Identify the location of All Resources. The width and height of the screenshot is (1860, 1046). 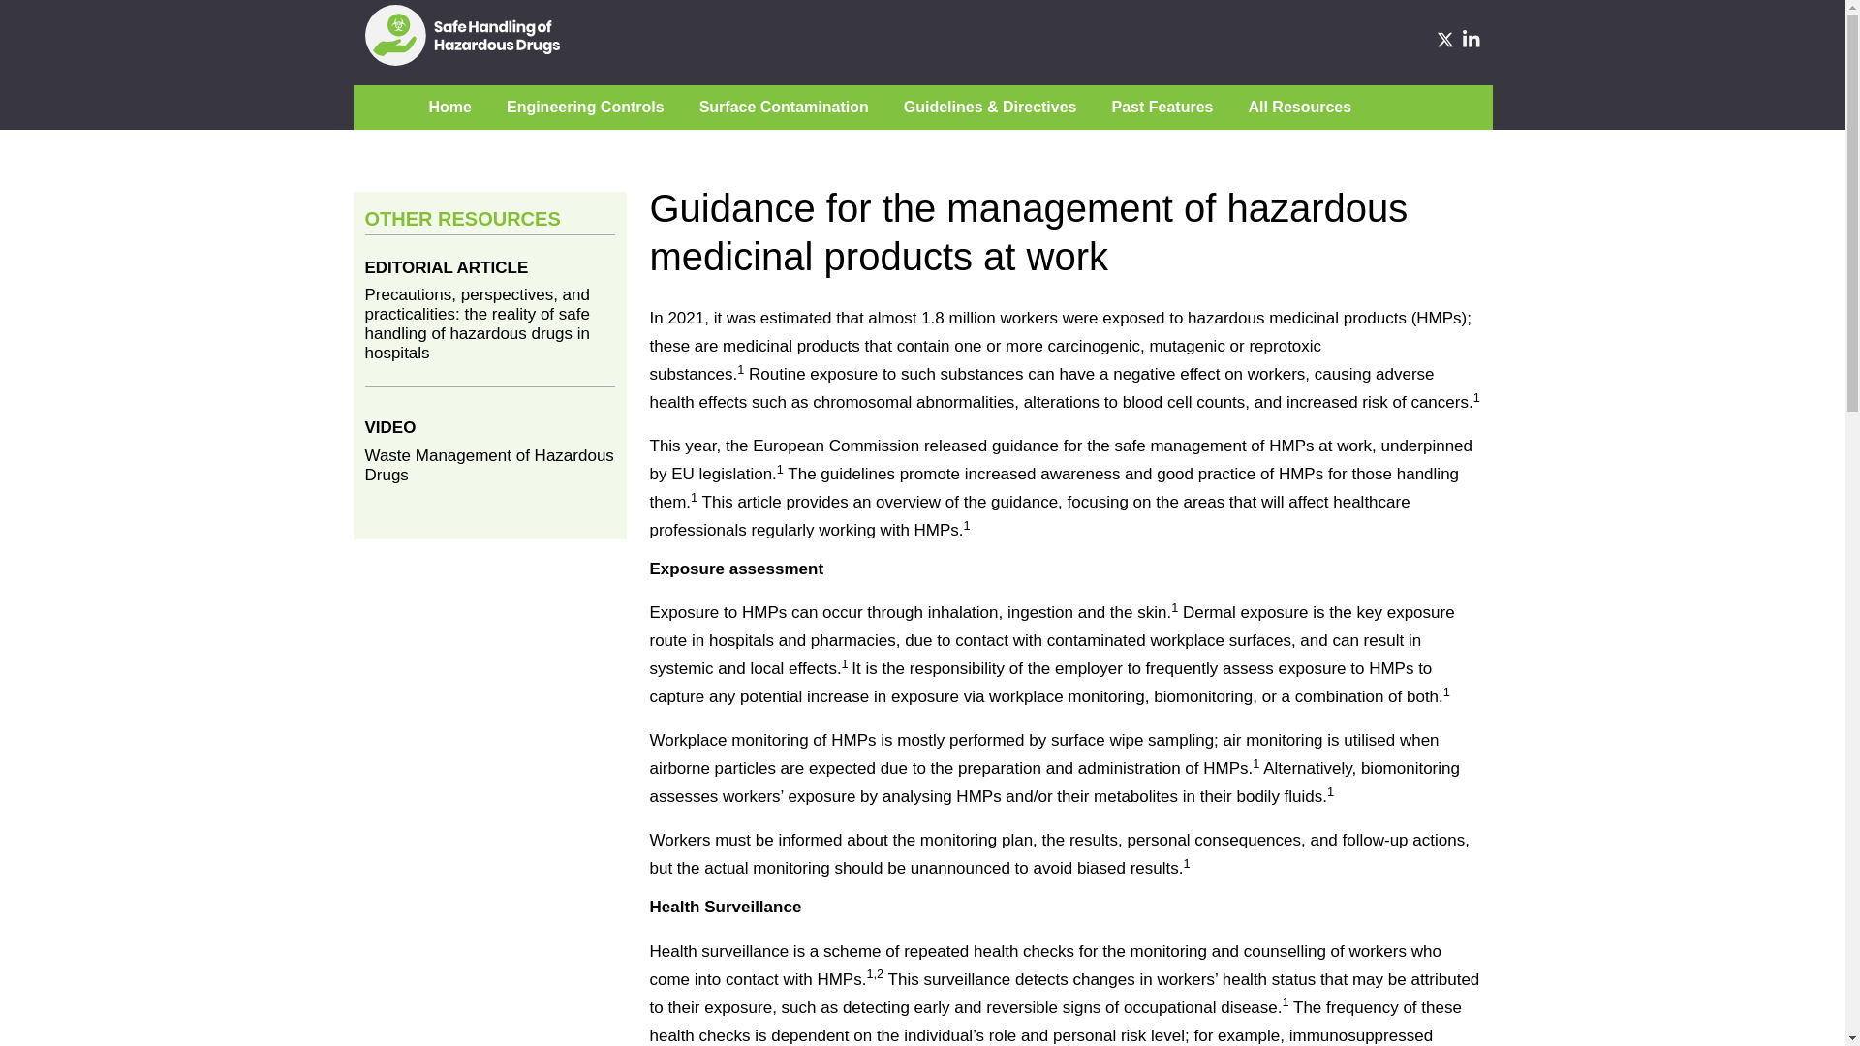
(1300, 107).